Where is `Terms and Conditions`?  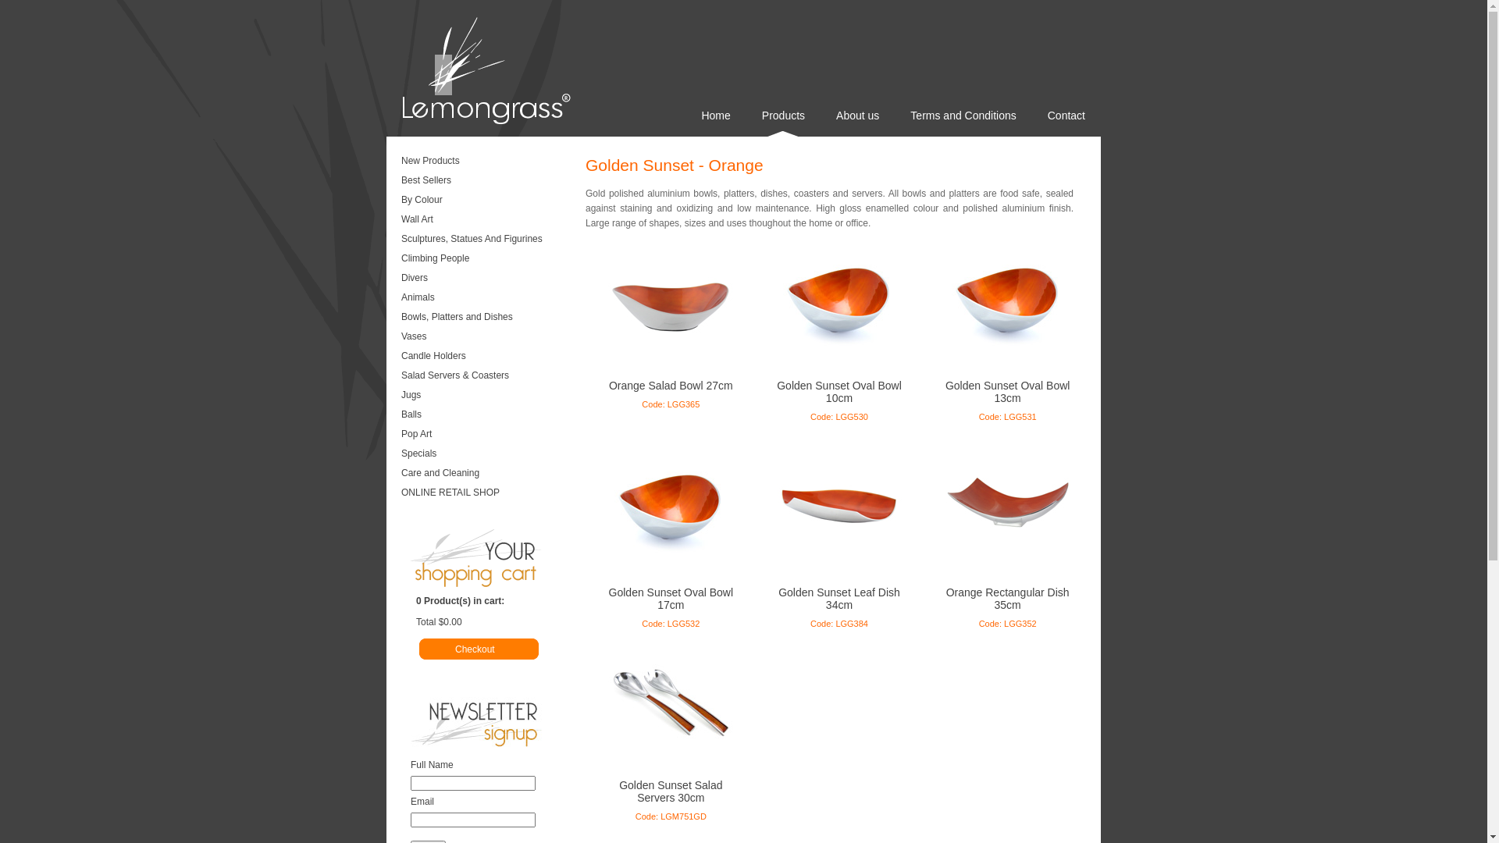 Terms and Conditions is located at coordinates (963, 123).